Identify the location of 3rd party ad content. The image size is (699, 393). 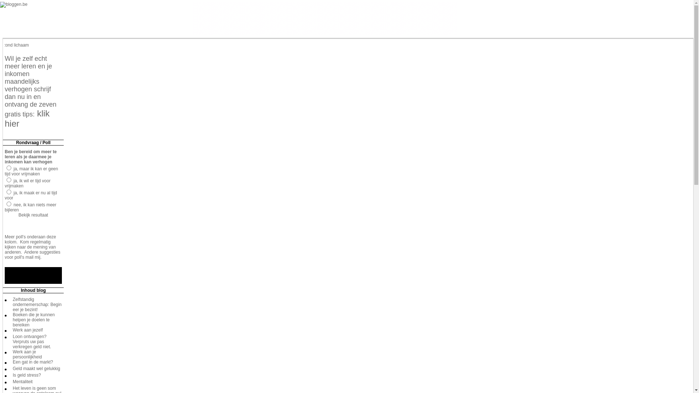
(325, 18).